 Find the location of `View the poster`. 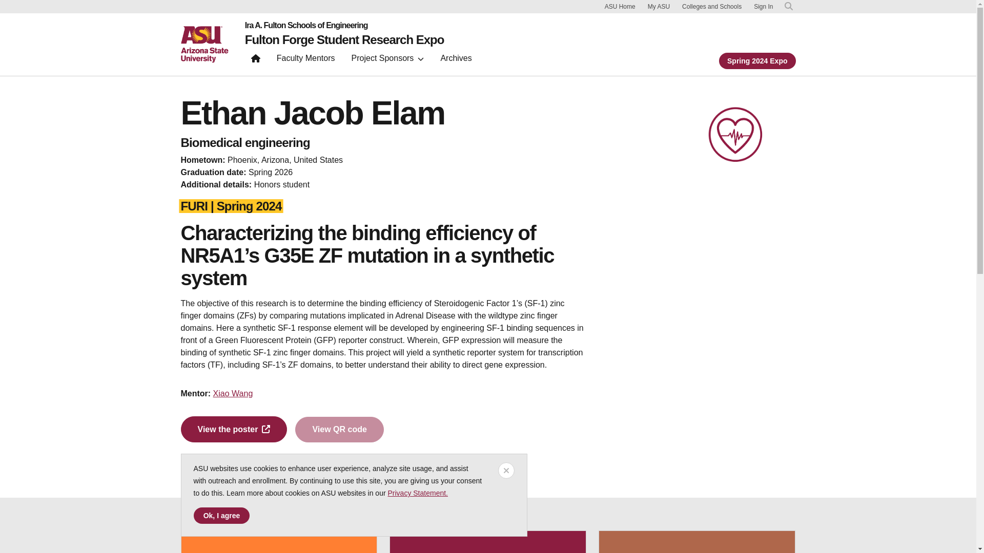

View the poster is located at coordinates (234, 429).